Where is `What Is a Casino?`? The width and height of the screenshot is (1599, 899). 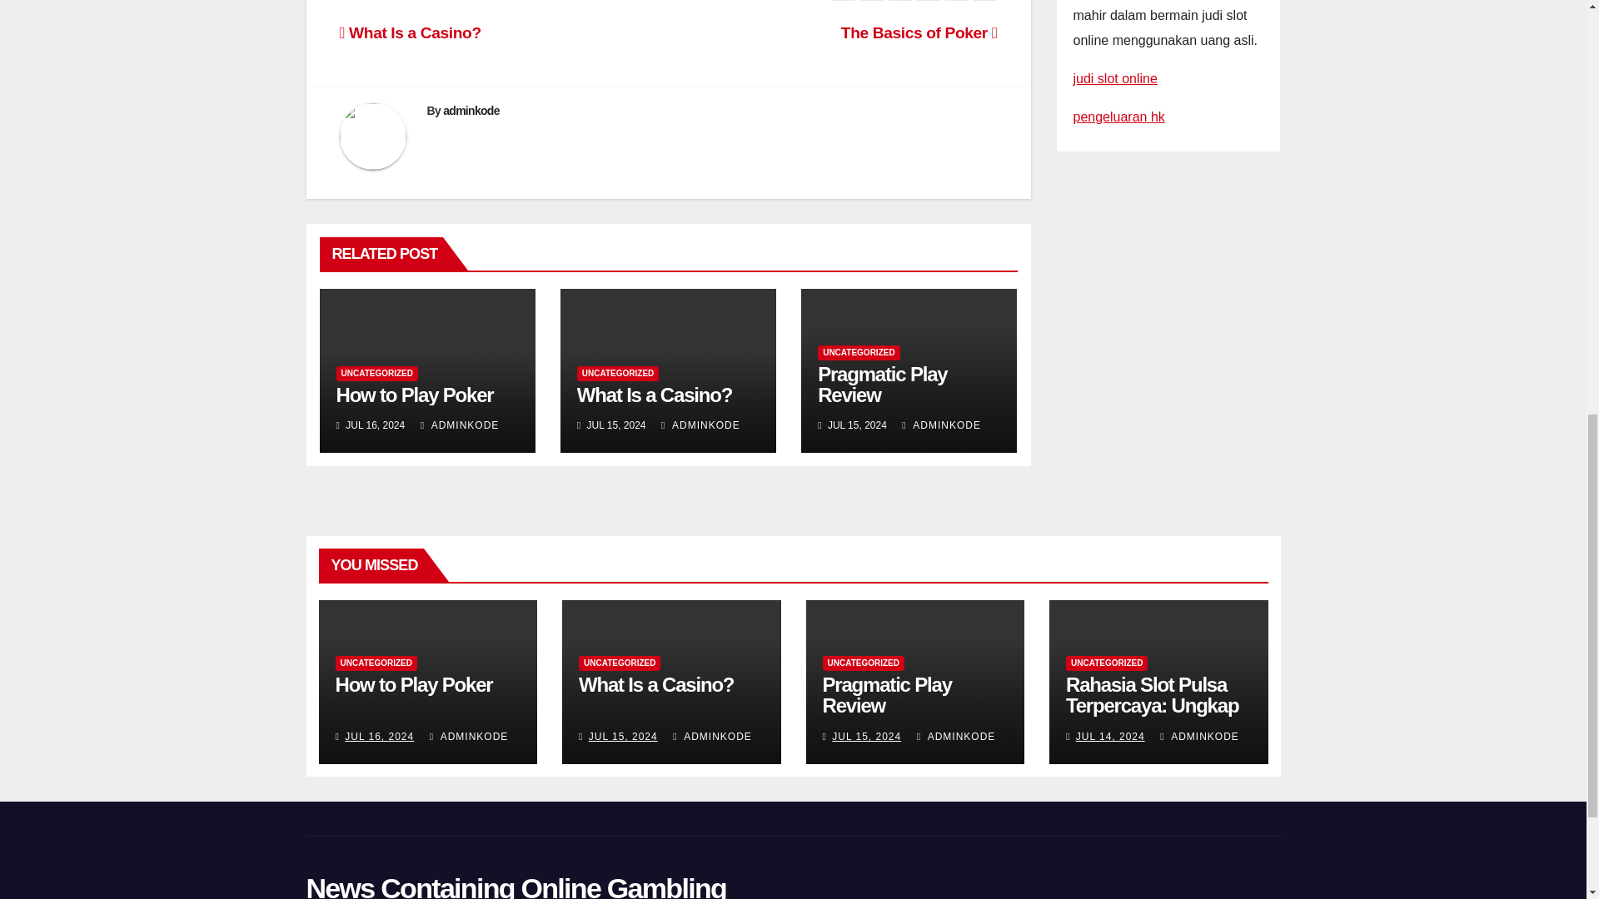
What Is a Casino? is located at coordinates (410, 32).